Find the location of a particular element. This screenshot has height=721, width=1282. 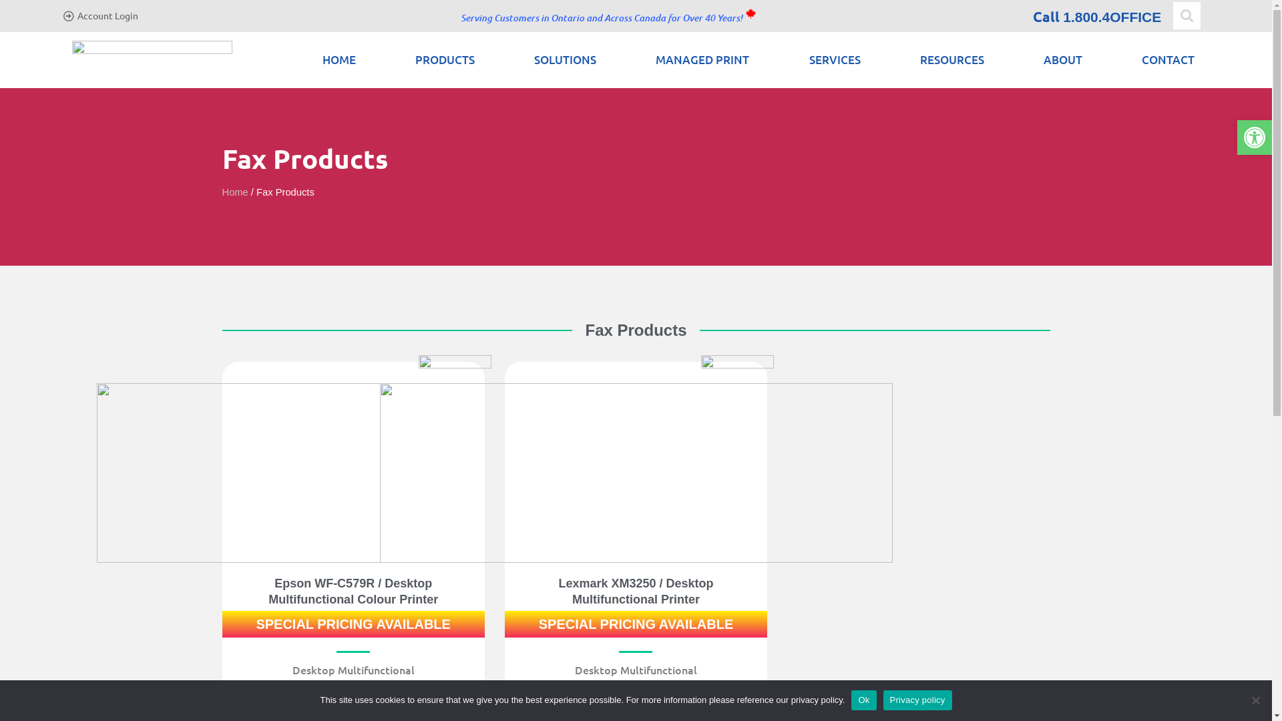

Home is located at coordinates (235, 192).